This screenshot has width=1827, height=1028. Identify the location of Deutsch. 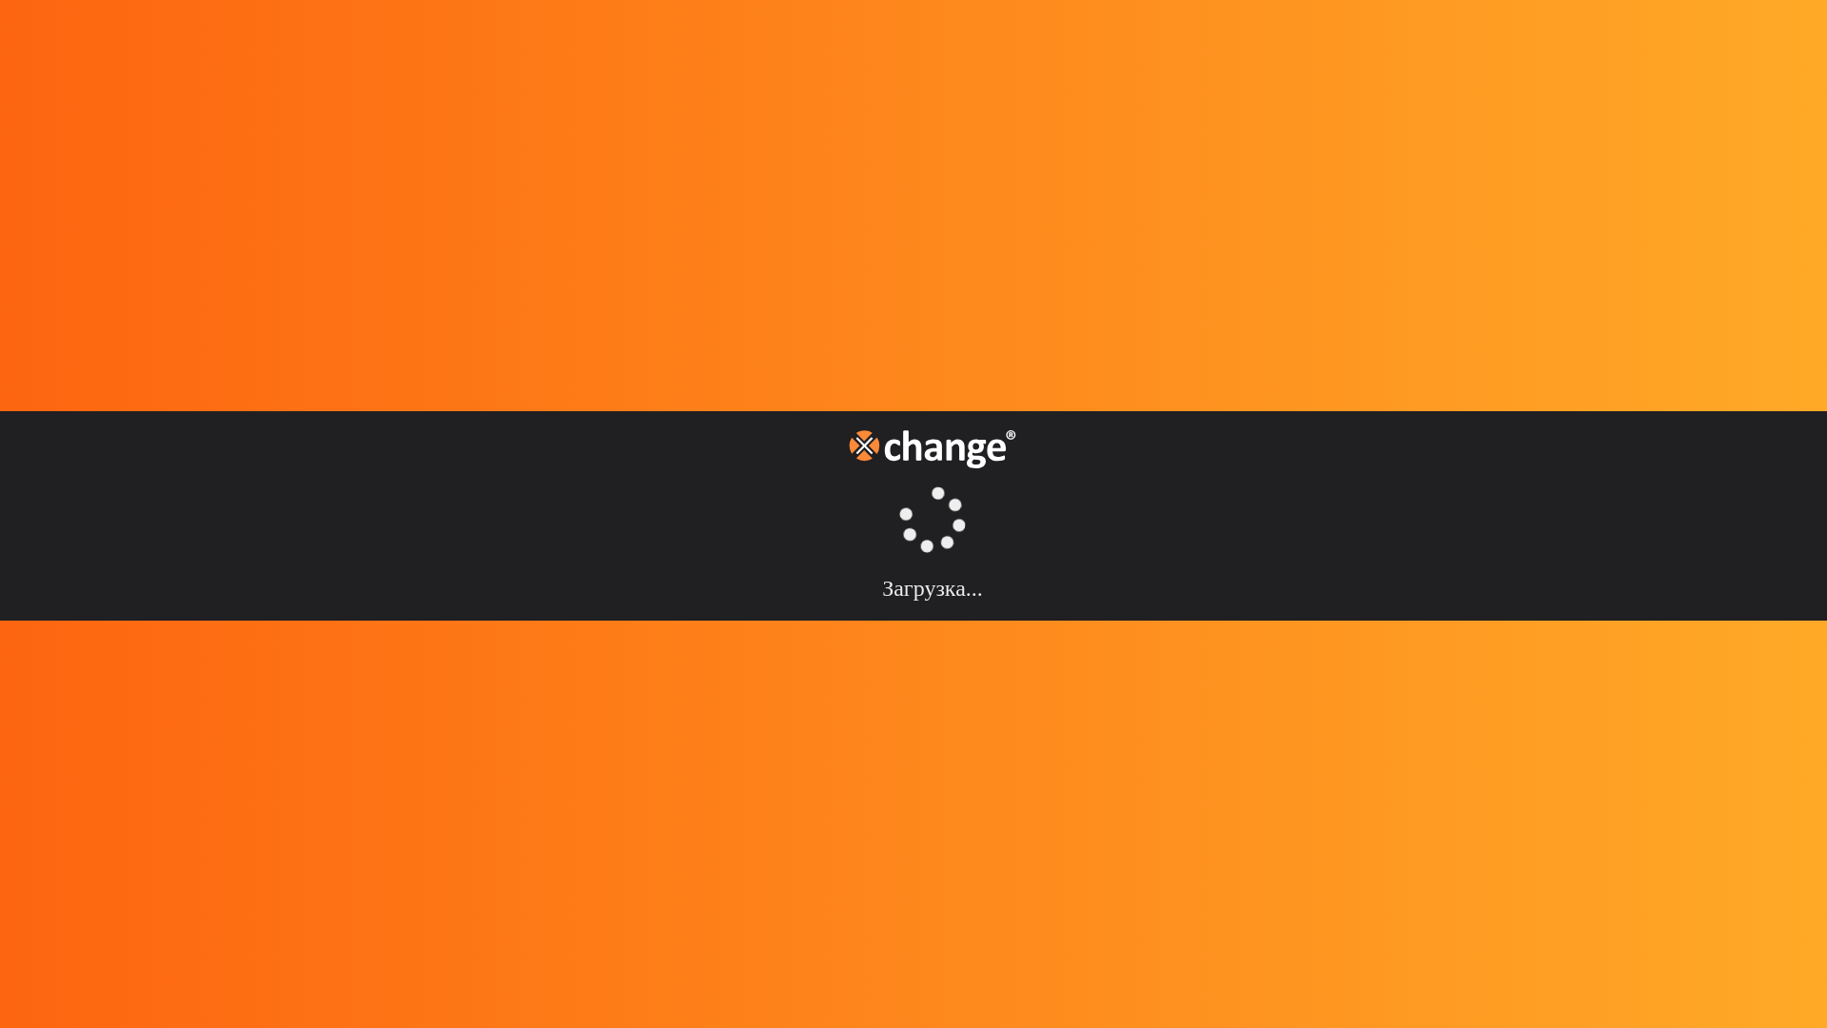
(49, 356).